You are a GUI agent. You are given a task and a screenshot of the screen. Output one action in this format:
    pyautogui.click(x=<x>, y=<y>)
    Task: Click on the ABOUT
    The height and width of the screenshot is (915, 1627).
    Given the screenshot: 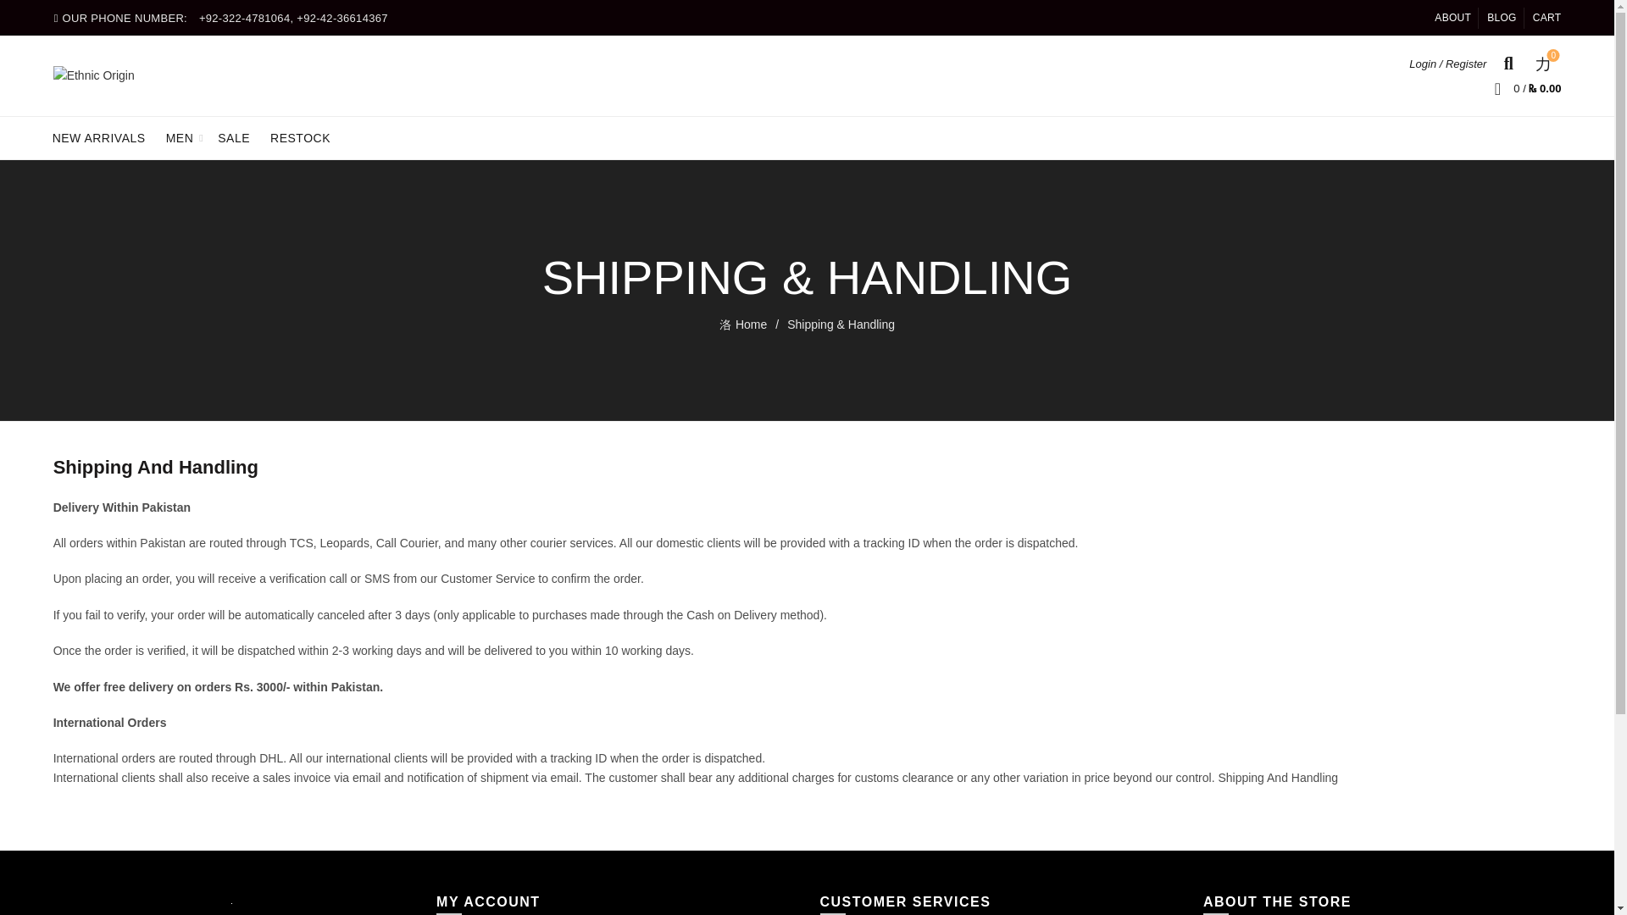 What is the action you would take?
    pyautogui.click(x=1452, y=17)
    